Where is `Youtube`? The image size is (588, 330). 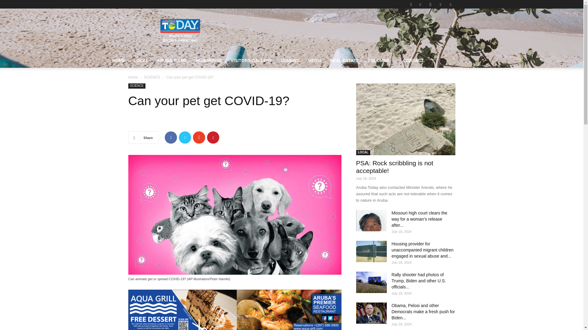 Youtube is located at coordinates (450, 4).